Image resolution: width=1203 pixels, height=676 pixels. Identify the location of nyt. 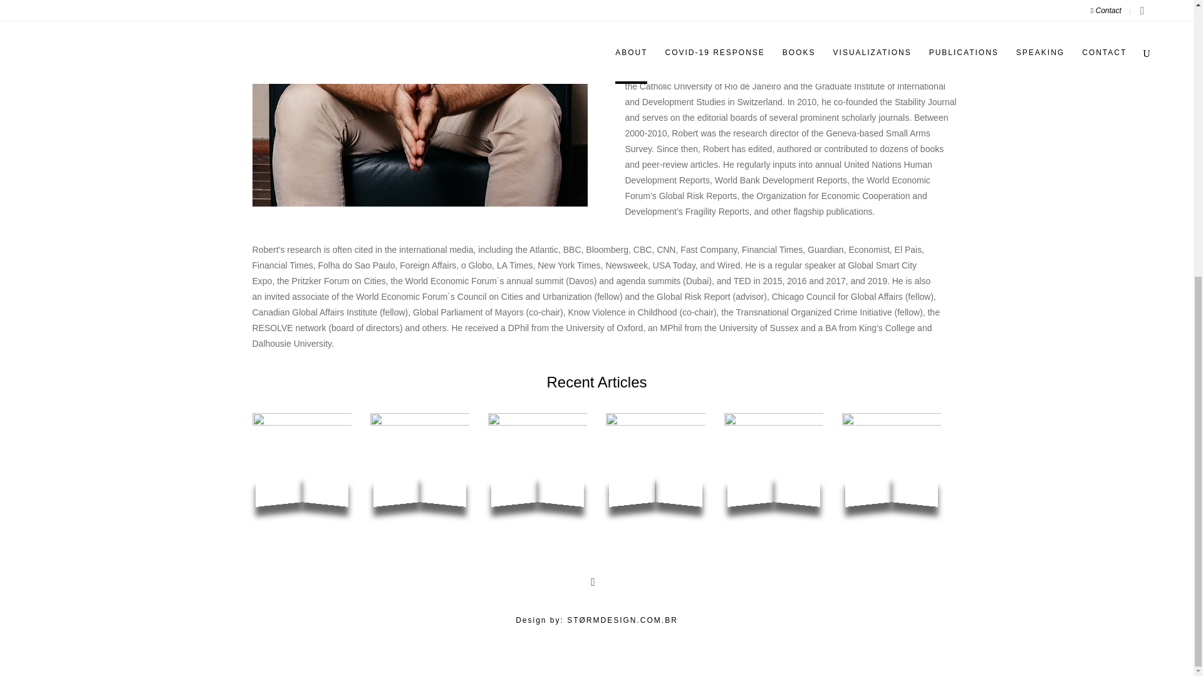
(655, 462).